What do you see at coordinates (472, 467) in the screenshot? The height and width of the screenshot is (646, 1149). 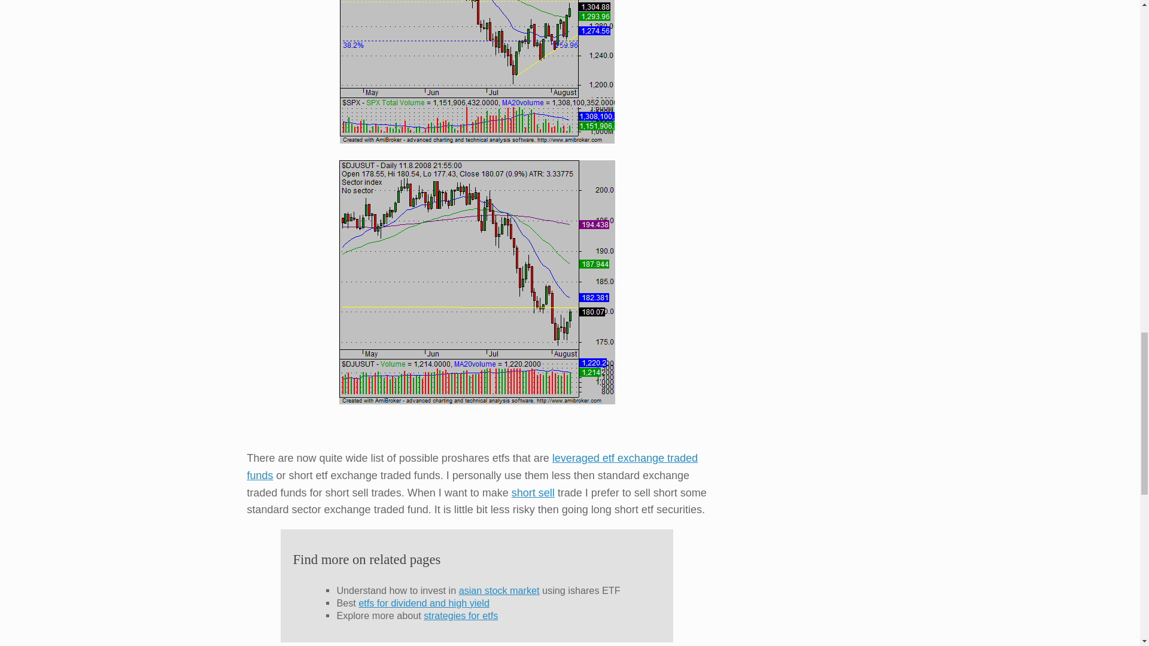 I see `leveraged etf exchange traded funds` at bounding box center [472, 467].